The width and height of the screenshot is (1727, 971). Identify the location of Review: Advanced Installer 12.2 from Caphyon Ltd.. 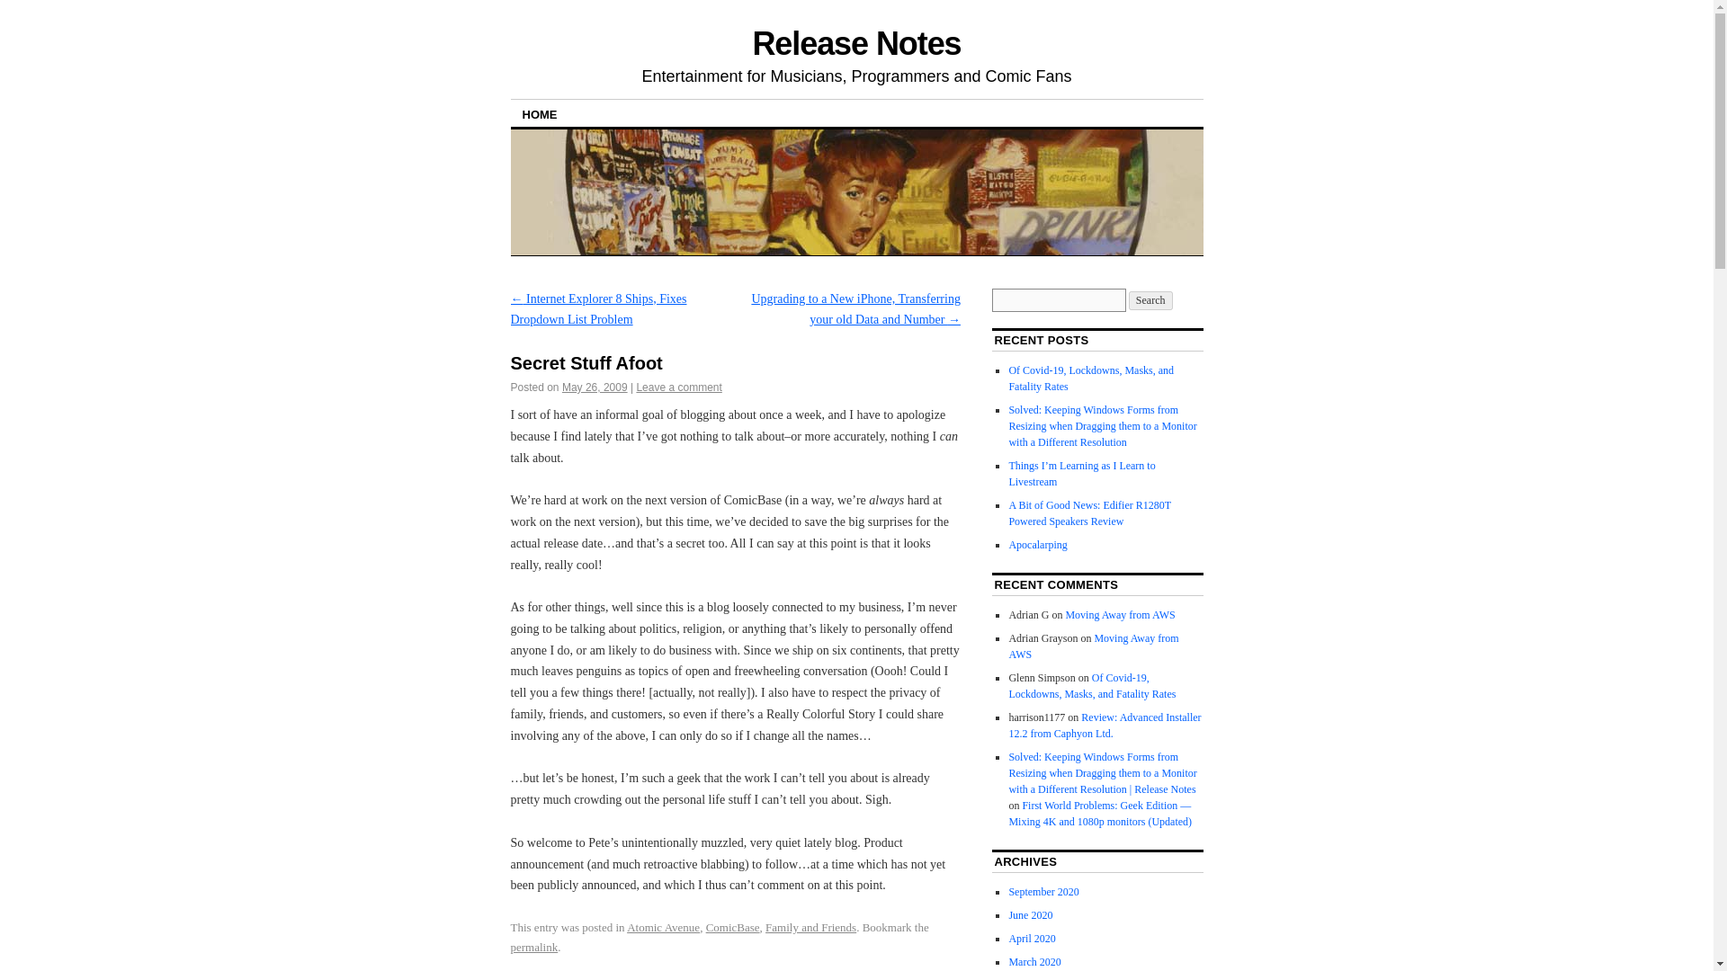
(1105, 725).